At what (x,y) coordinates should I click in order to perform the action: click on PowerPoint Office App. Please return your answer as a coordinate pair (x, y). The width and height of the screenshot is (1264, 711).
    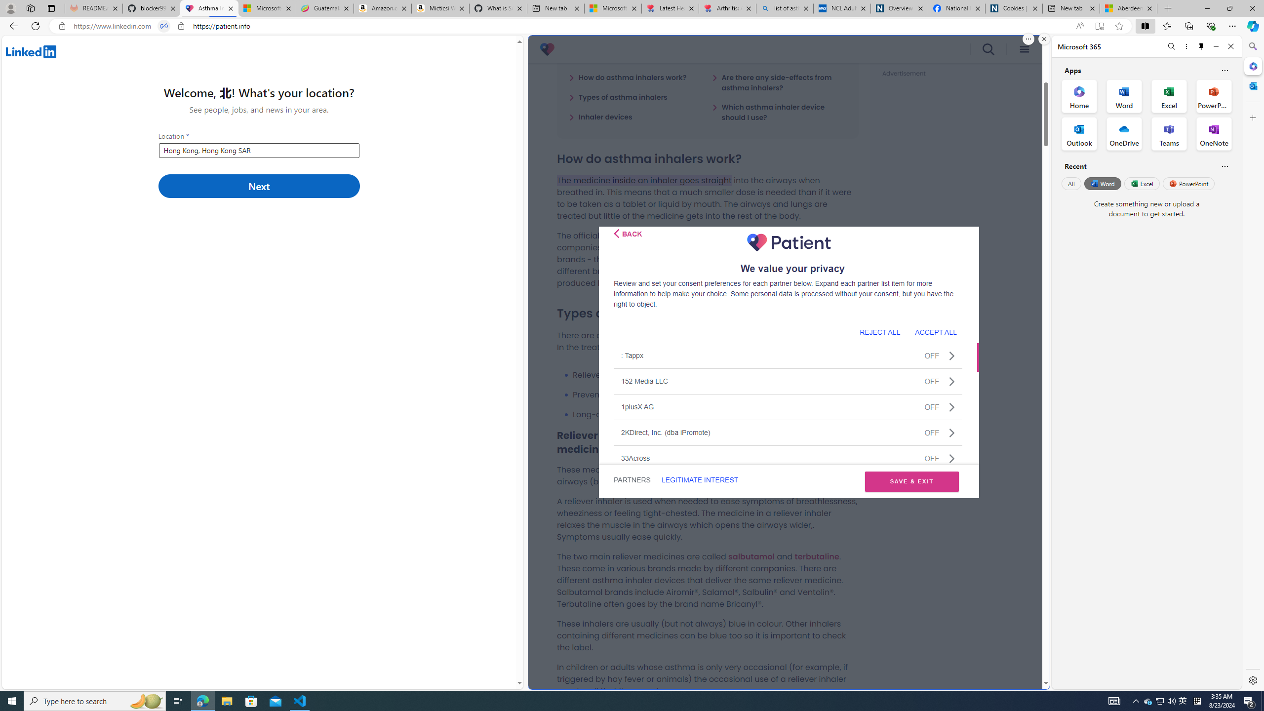
    Looking at the image, I should click on (1214, 96).